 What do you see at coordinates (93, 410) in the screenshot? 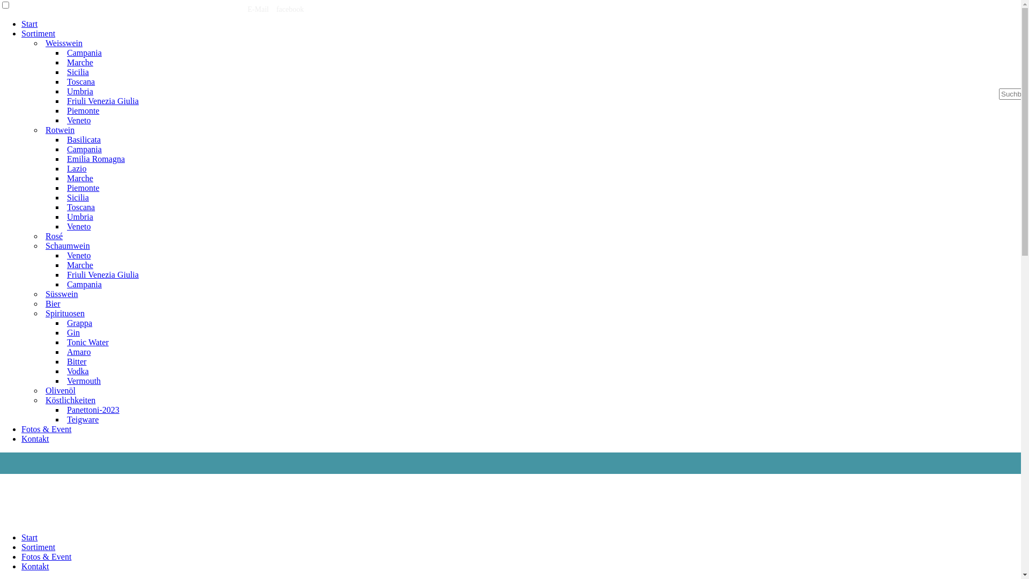
I see `Panettoni-2023` at bounding box center [93, 410].